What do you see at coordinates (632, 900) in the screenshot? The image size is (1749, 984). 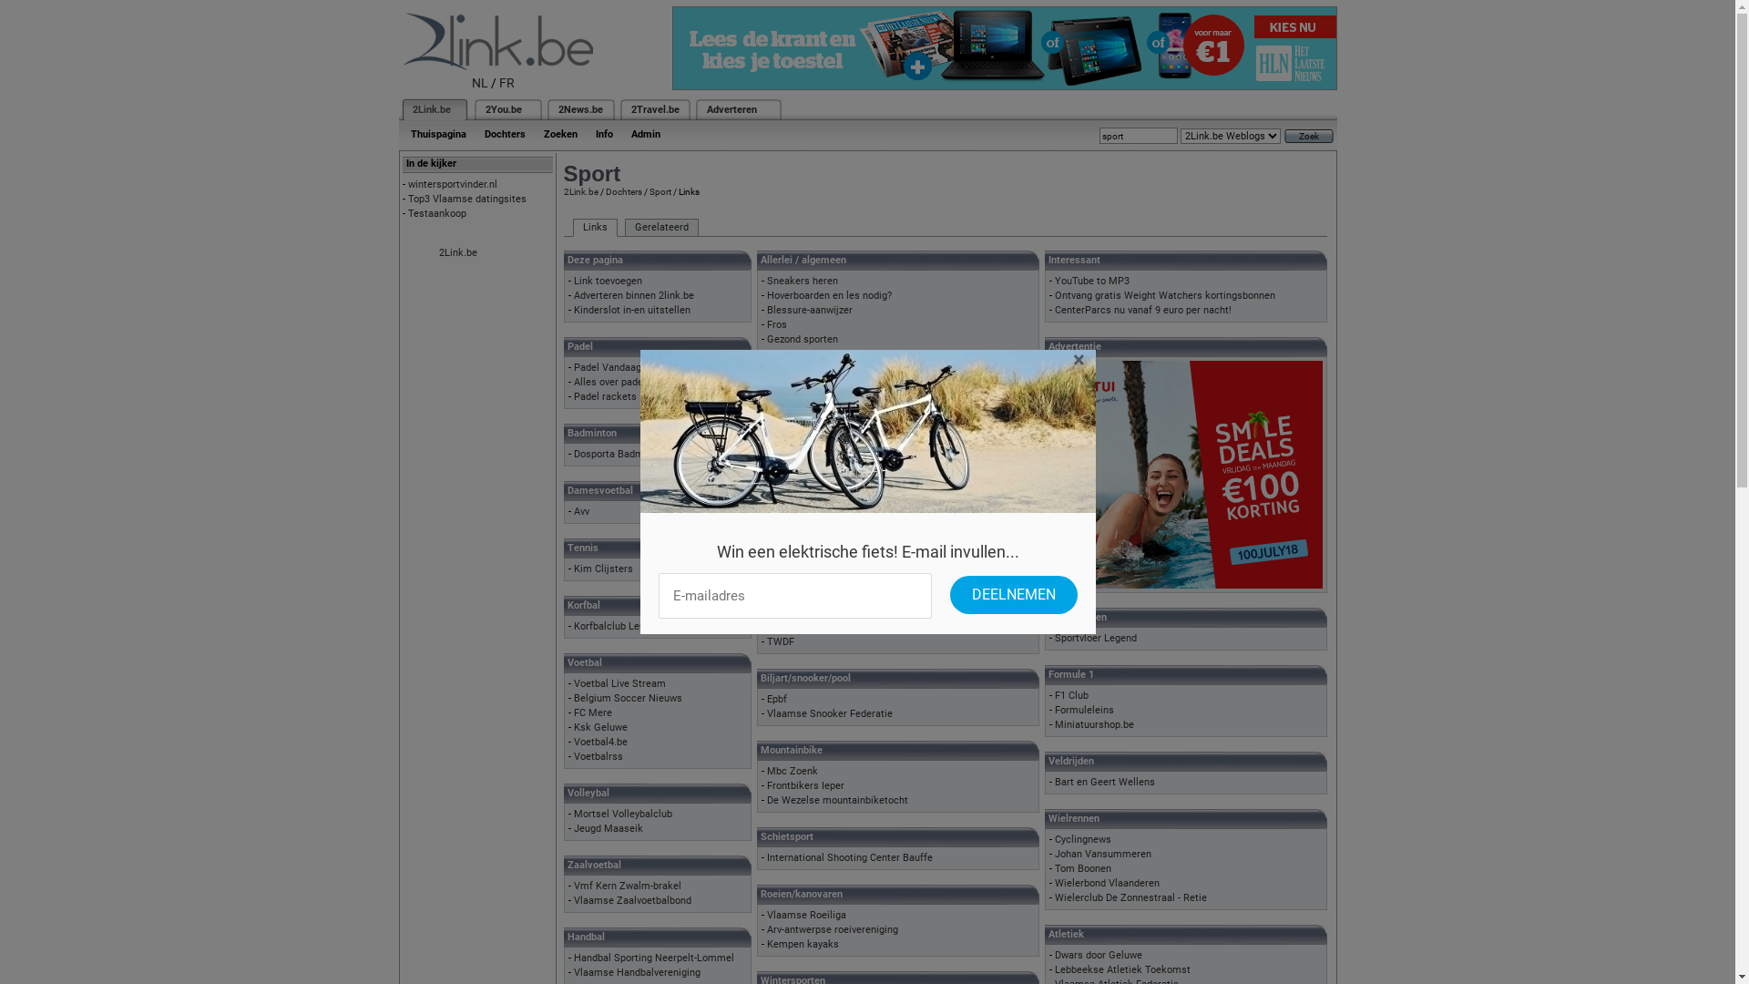 I see `Vlaamse Zaalvoetbalbond` at bounding box center [632, 900].